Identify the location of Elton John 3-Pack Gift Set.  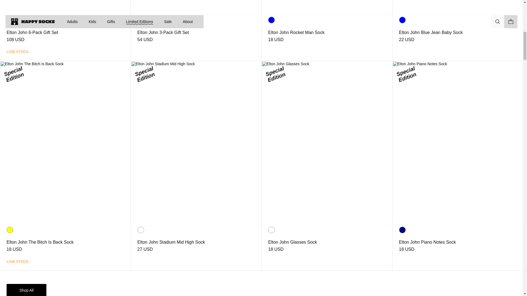
(163, 32).